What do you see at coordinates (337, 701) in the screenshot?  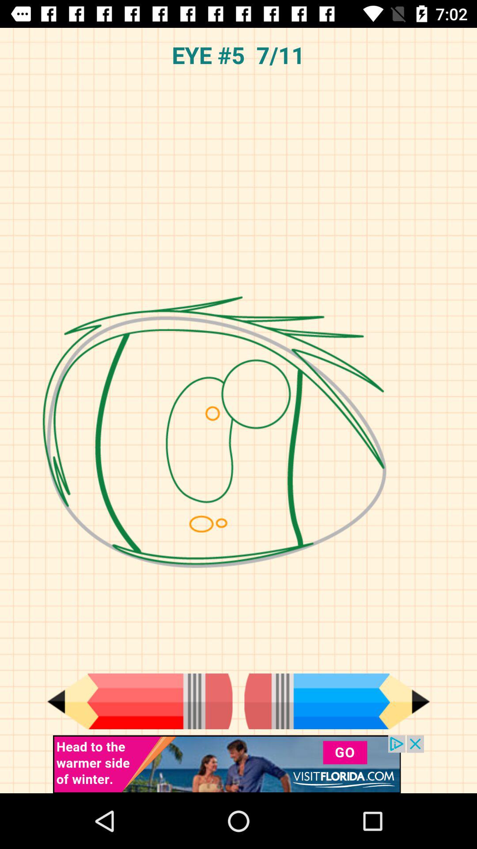 I see `go to next page` at bounding box center [337, 701].